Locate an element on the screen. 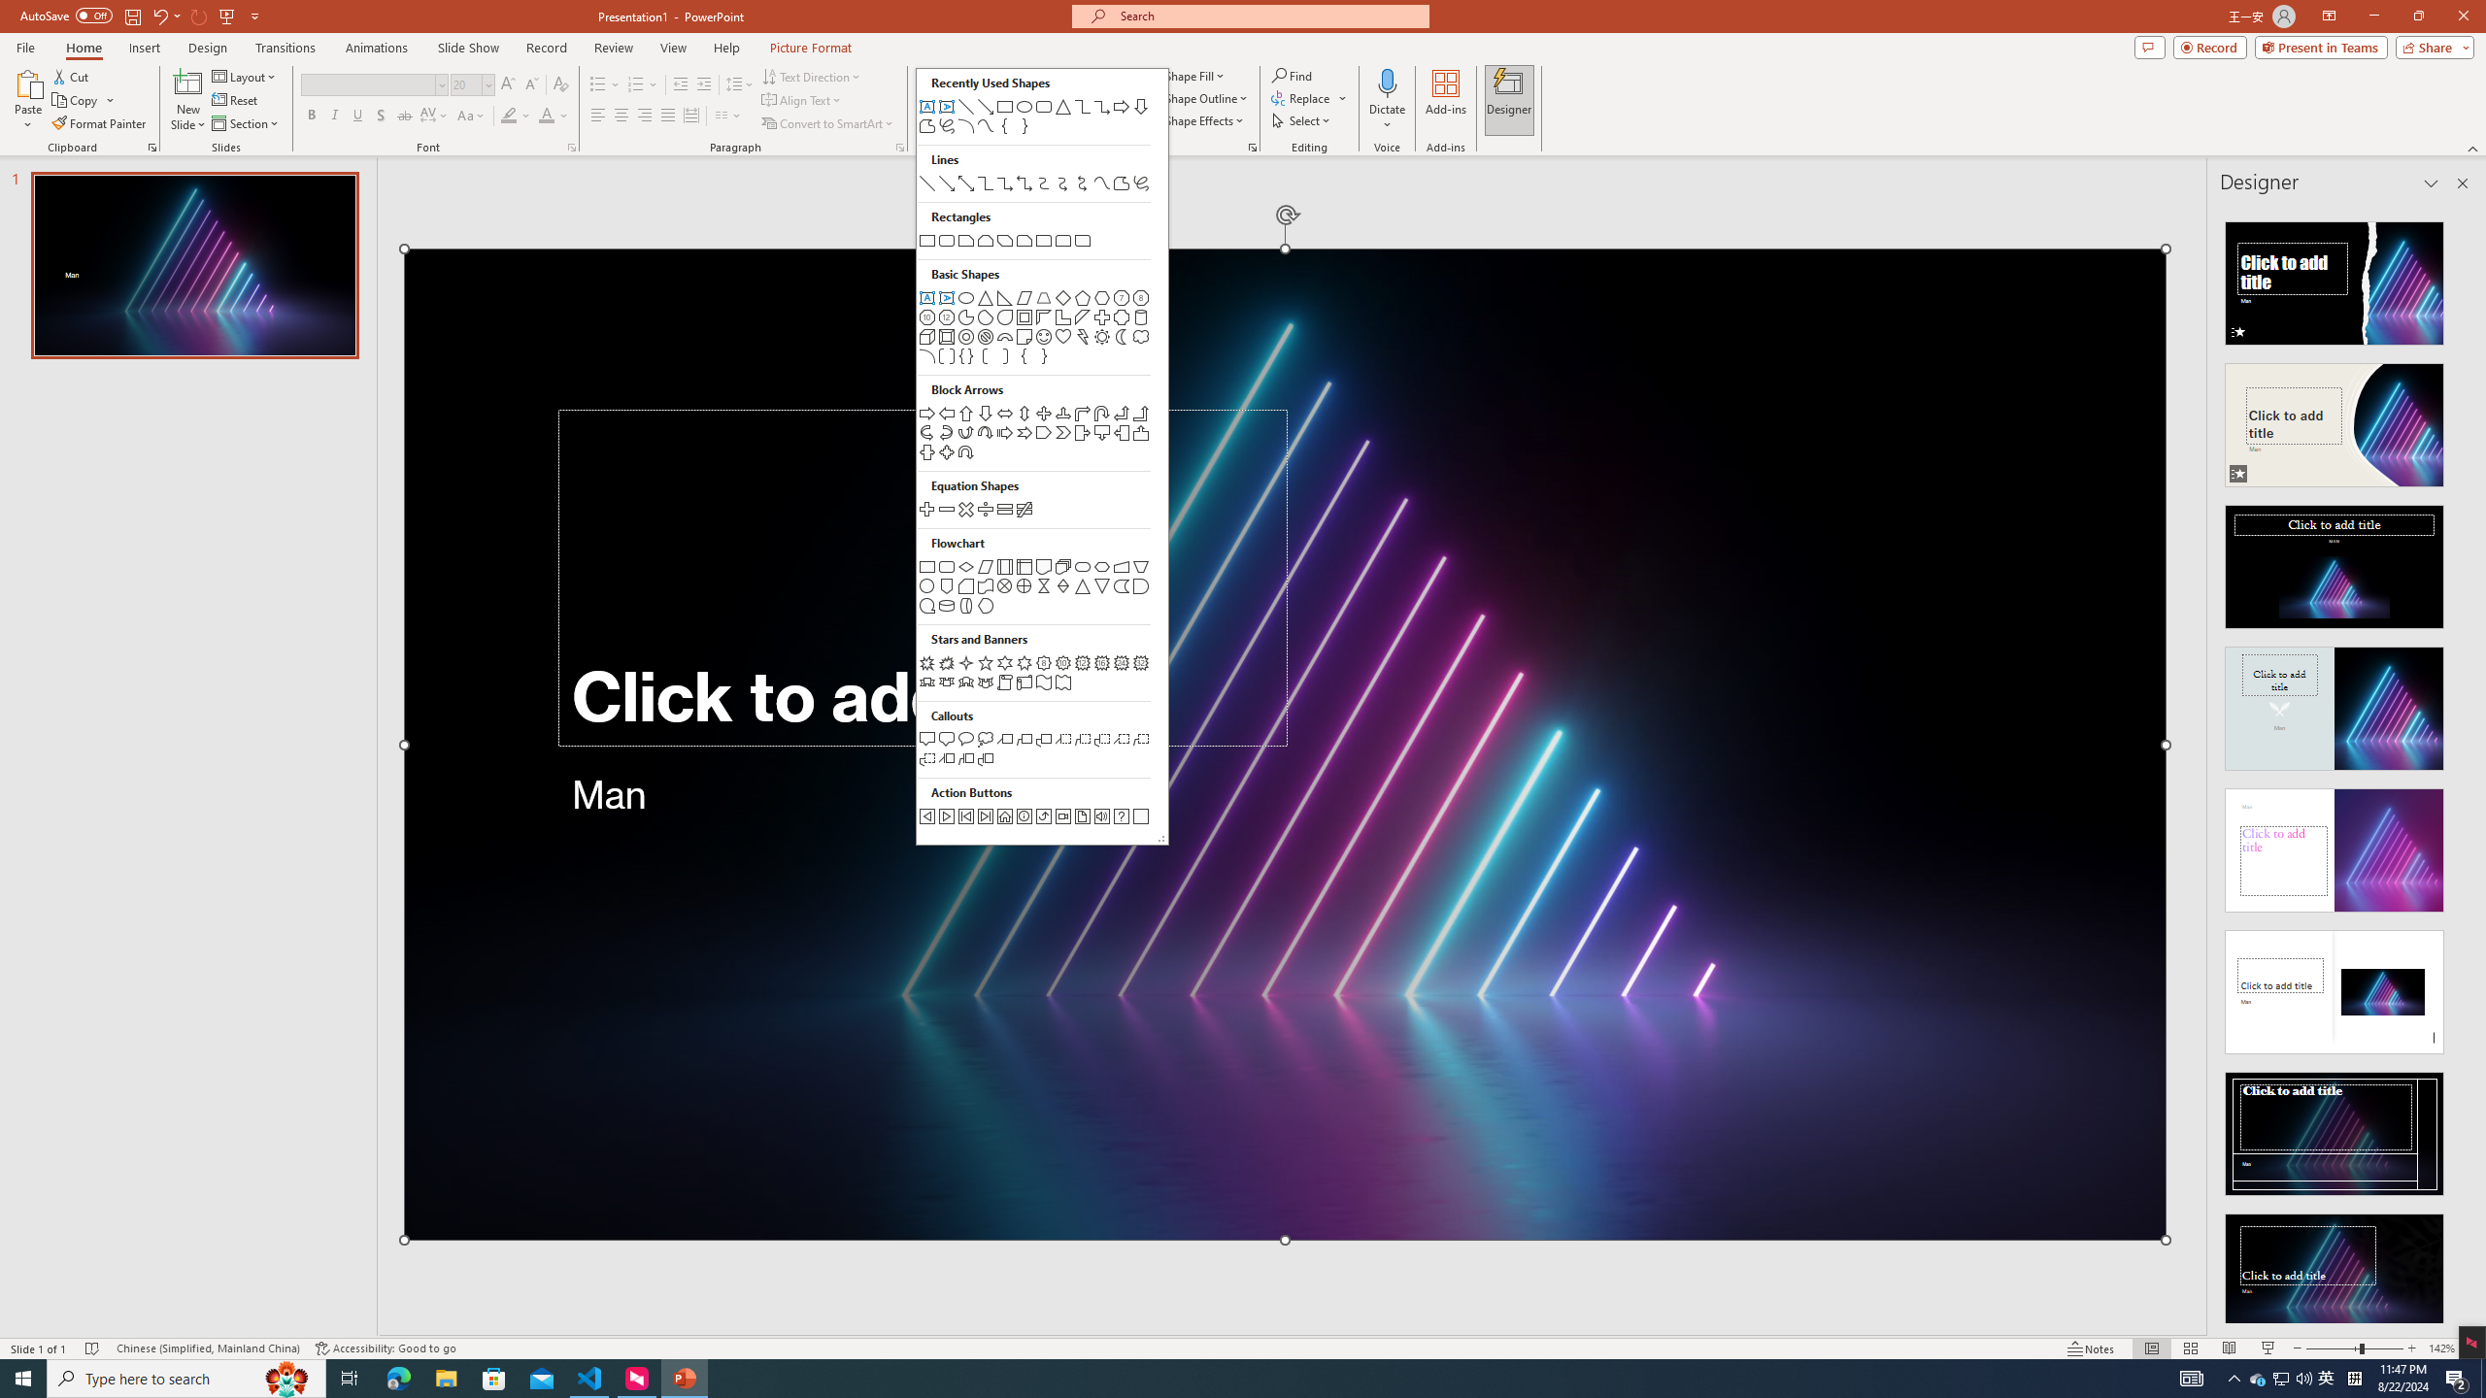  Font Color Red is located at coordinates (546, 116).